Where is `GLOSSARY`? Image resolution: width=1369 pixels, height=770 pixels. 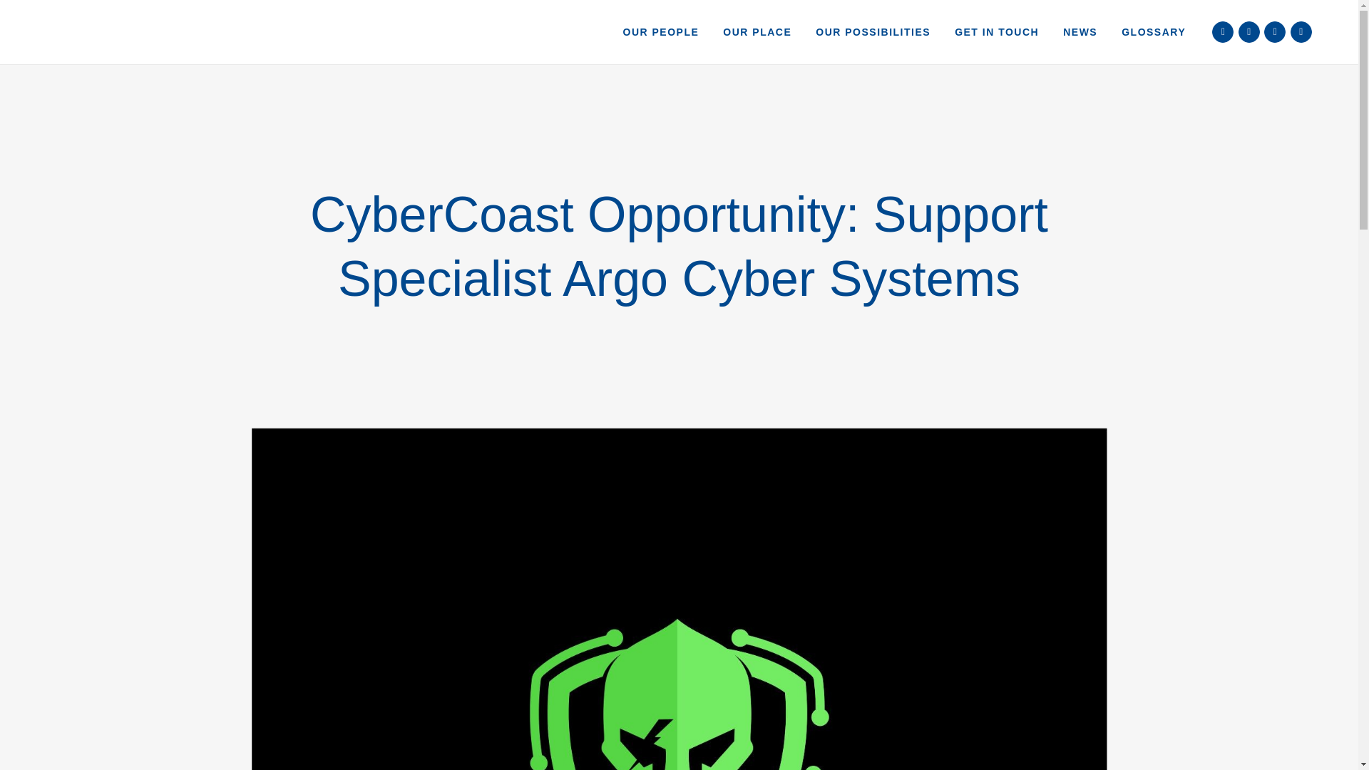
GLOSSARY is located at coordinates (1154, 31).